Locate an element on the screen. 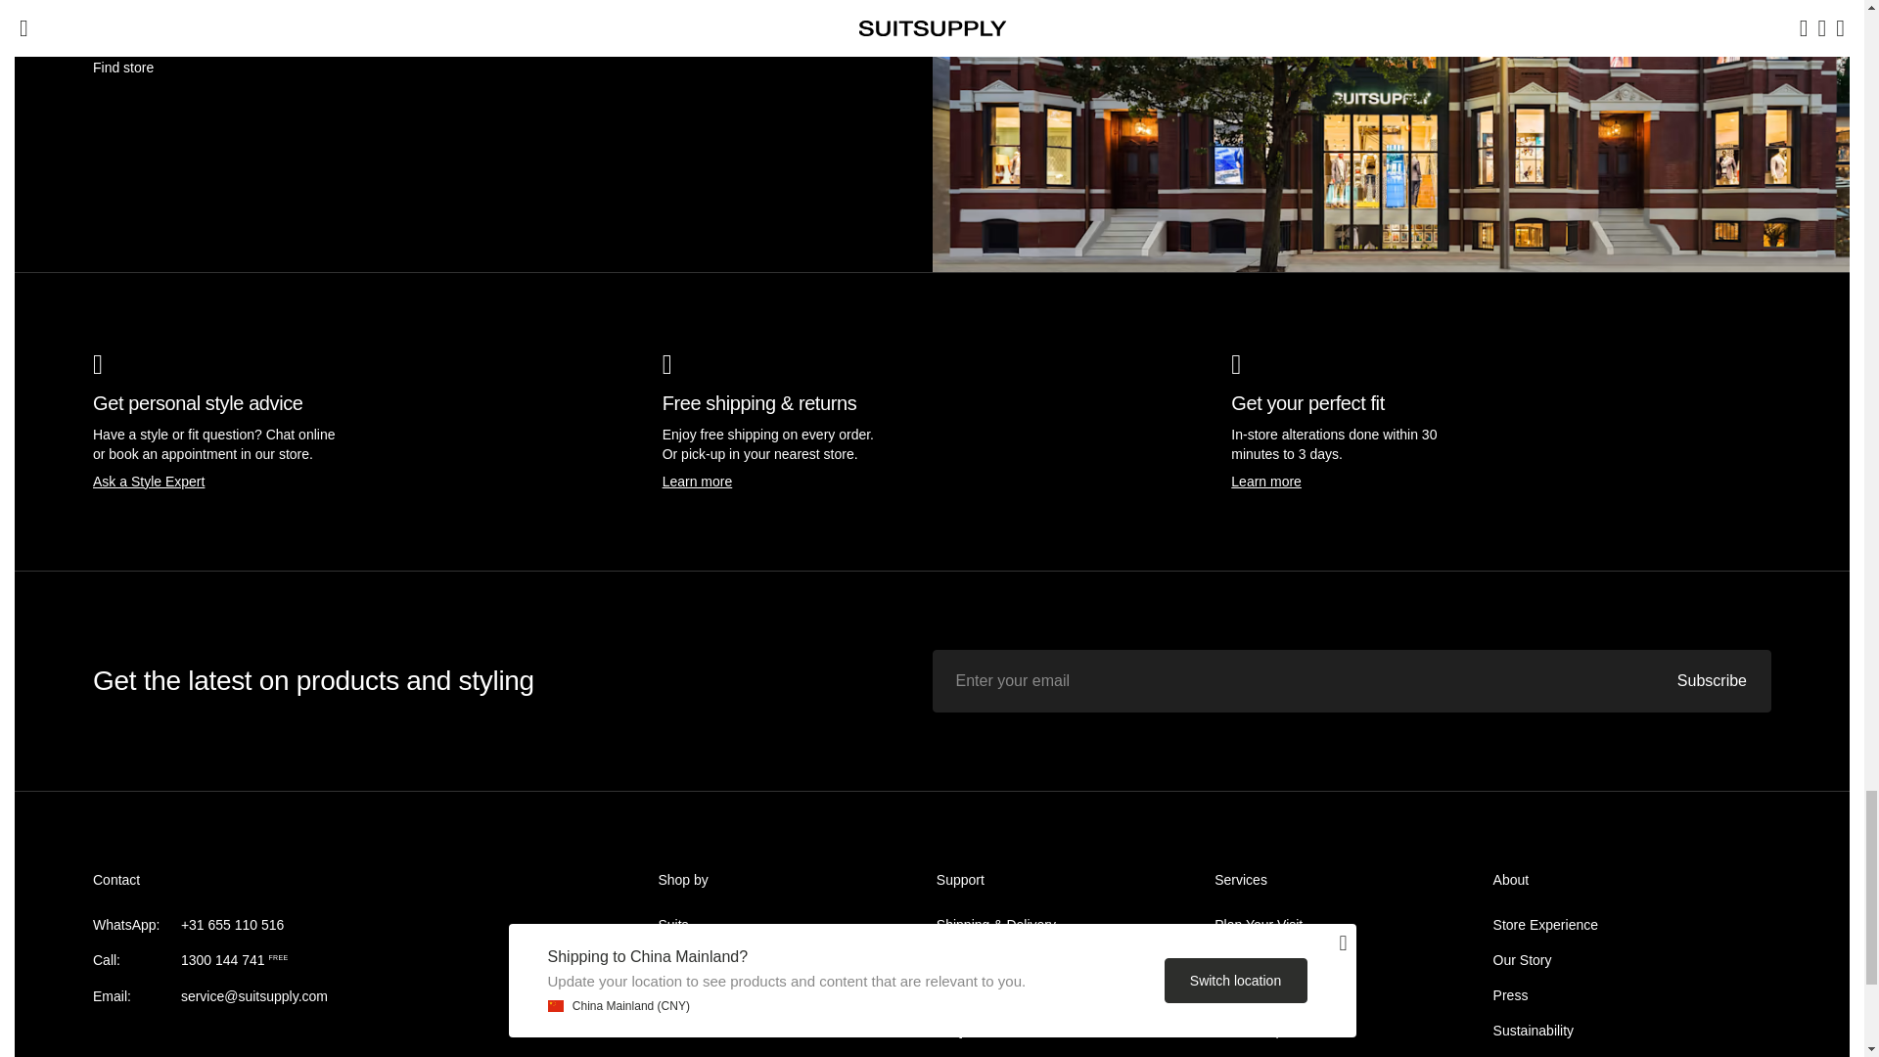  Get your perfect fit is located at coordinates (1266, 482).